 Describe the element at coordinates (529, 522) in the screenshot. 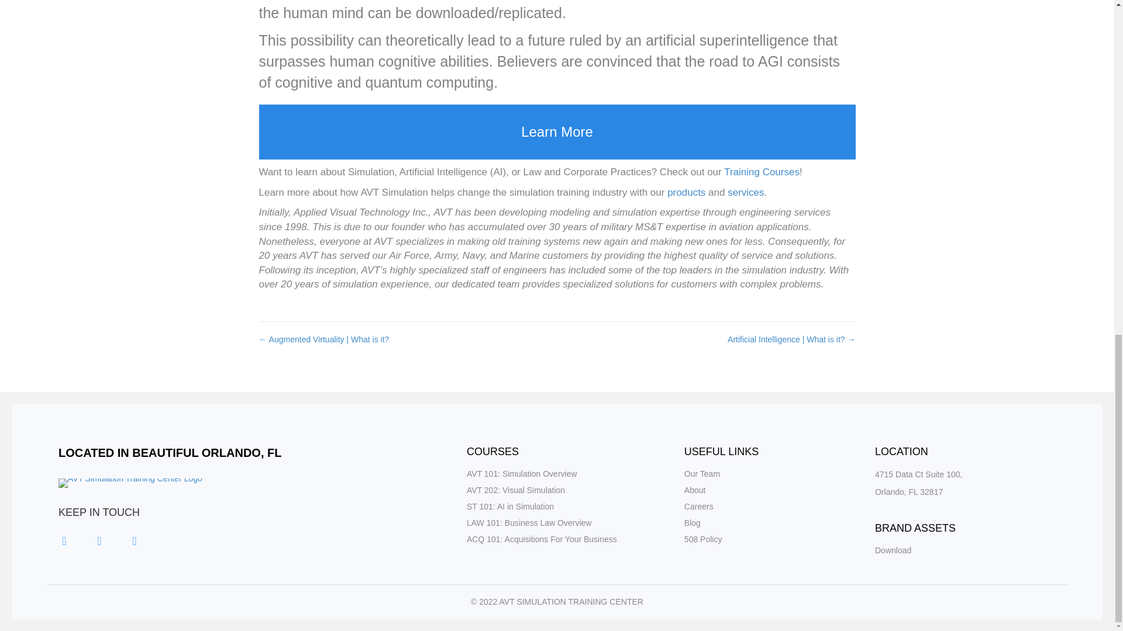

I see `LAW 101: Business Law Overview` at that location.